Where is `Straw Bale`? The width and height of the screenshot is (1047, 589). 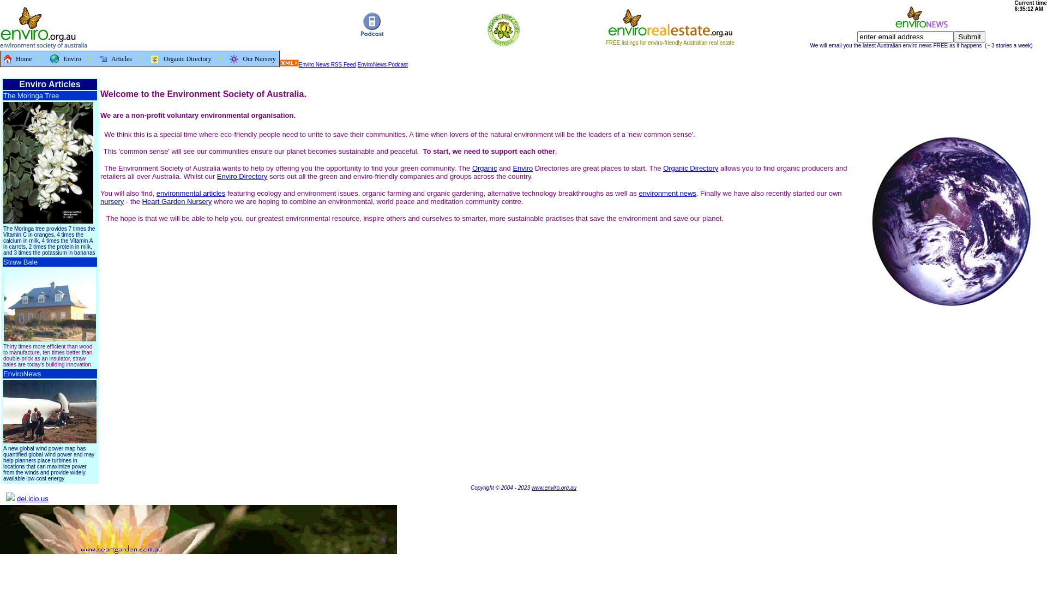 Straw Bale is located at coordinates (21, 262).